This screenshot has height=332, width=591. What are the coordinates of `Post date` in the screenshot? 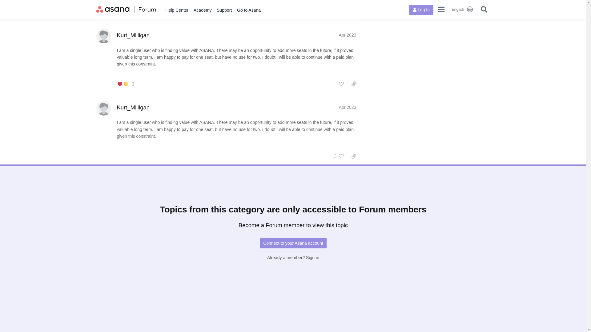 It's located at (347, 35).